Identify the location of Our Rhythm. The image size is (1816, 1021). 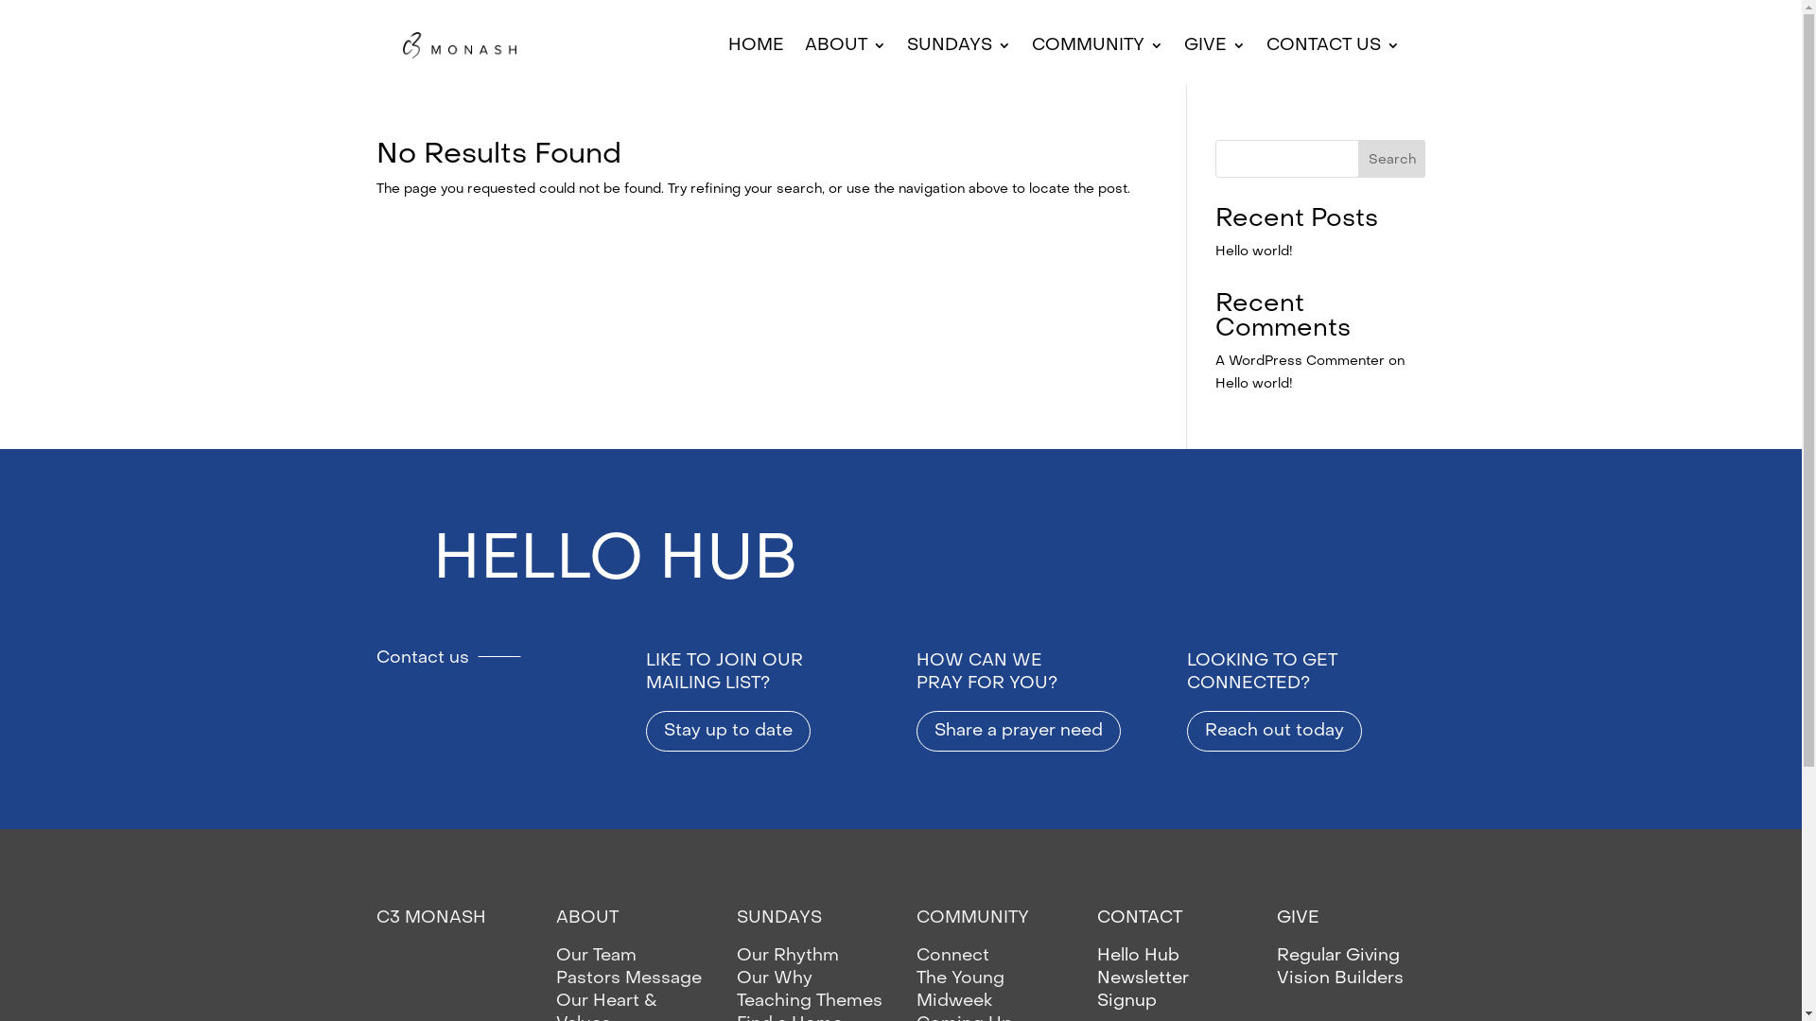
(788, 955).